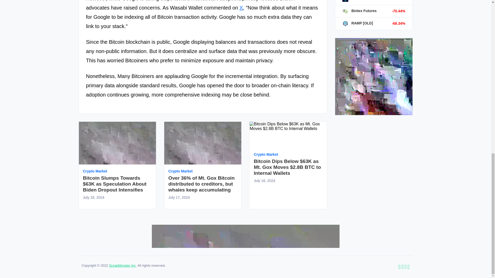 The width and height of the screenshot is (495, 278). What do you see at coordinates (95, 171) in the screenshot?
I see `Crypto Market` at bounding box center [95, 171].